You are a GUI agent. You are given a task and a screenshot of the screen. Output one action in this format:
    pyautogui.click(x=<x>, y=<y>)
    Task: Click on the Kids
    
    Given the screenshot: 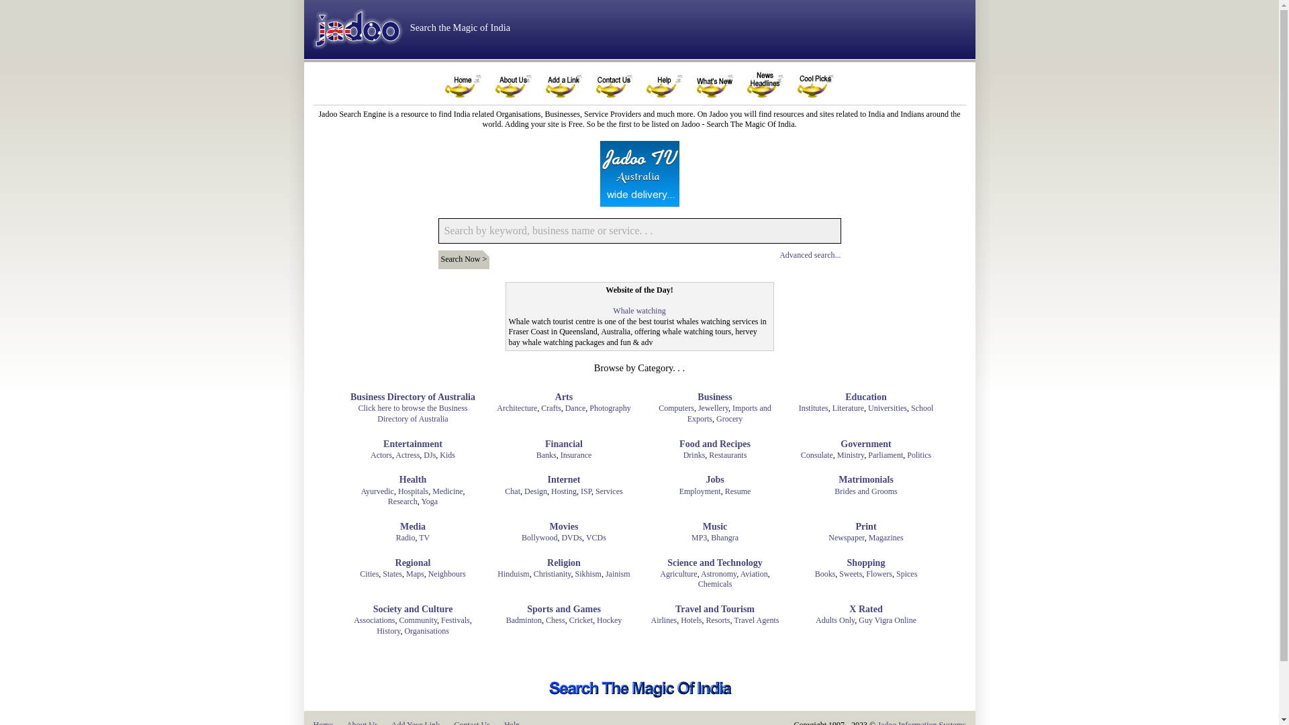 What is the action you would take?
    pyautogui.click(x=447, y=455)
    